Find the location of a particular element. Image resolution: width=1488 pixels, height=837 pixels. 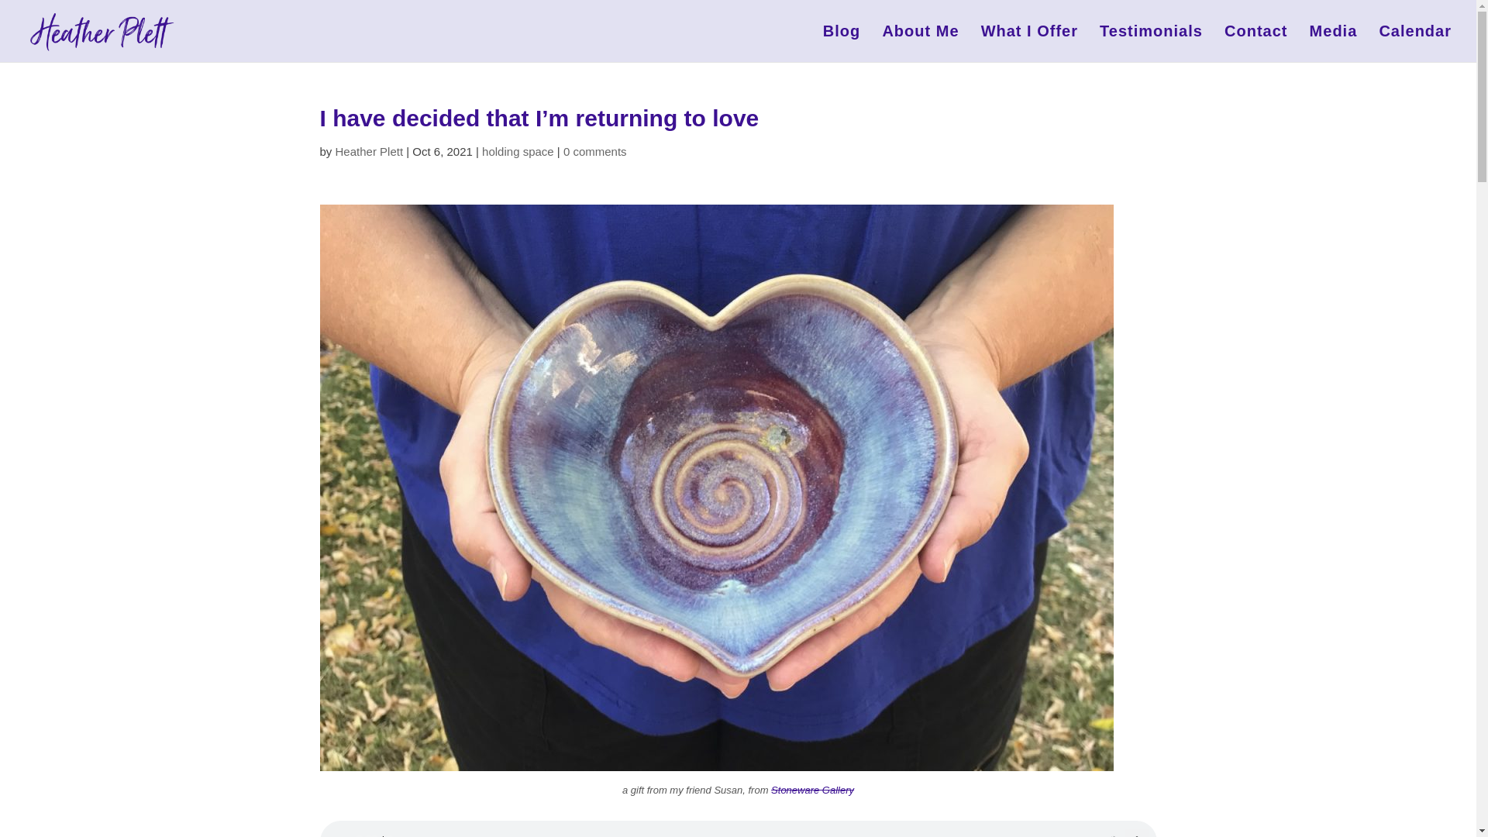

Heather Plett is located at coordinates (369, 151).